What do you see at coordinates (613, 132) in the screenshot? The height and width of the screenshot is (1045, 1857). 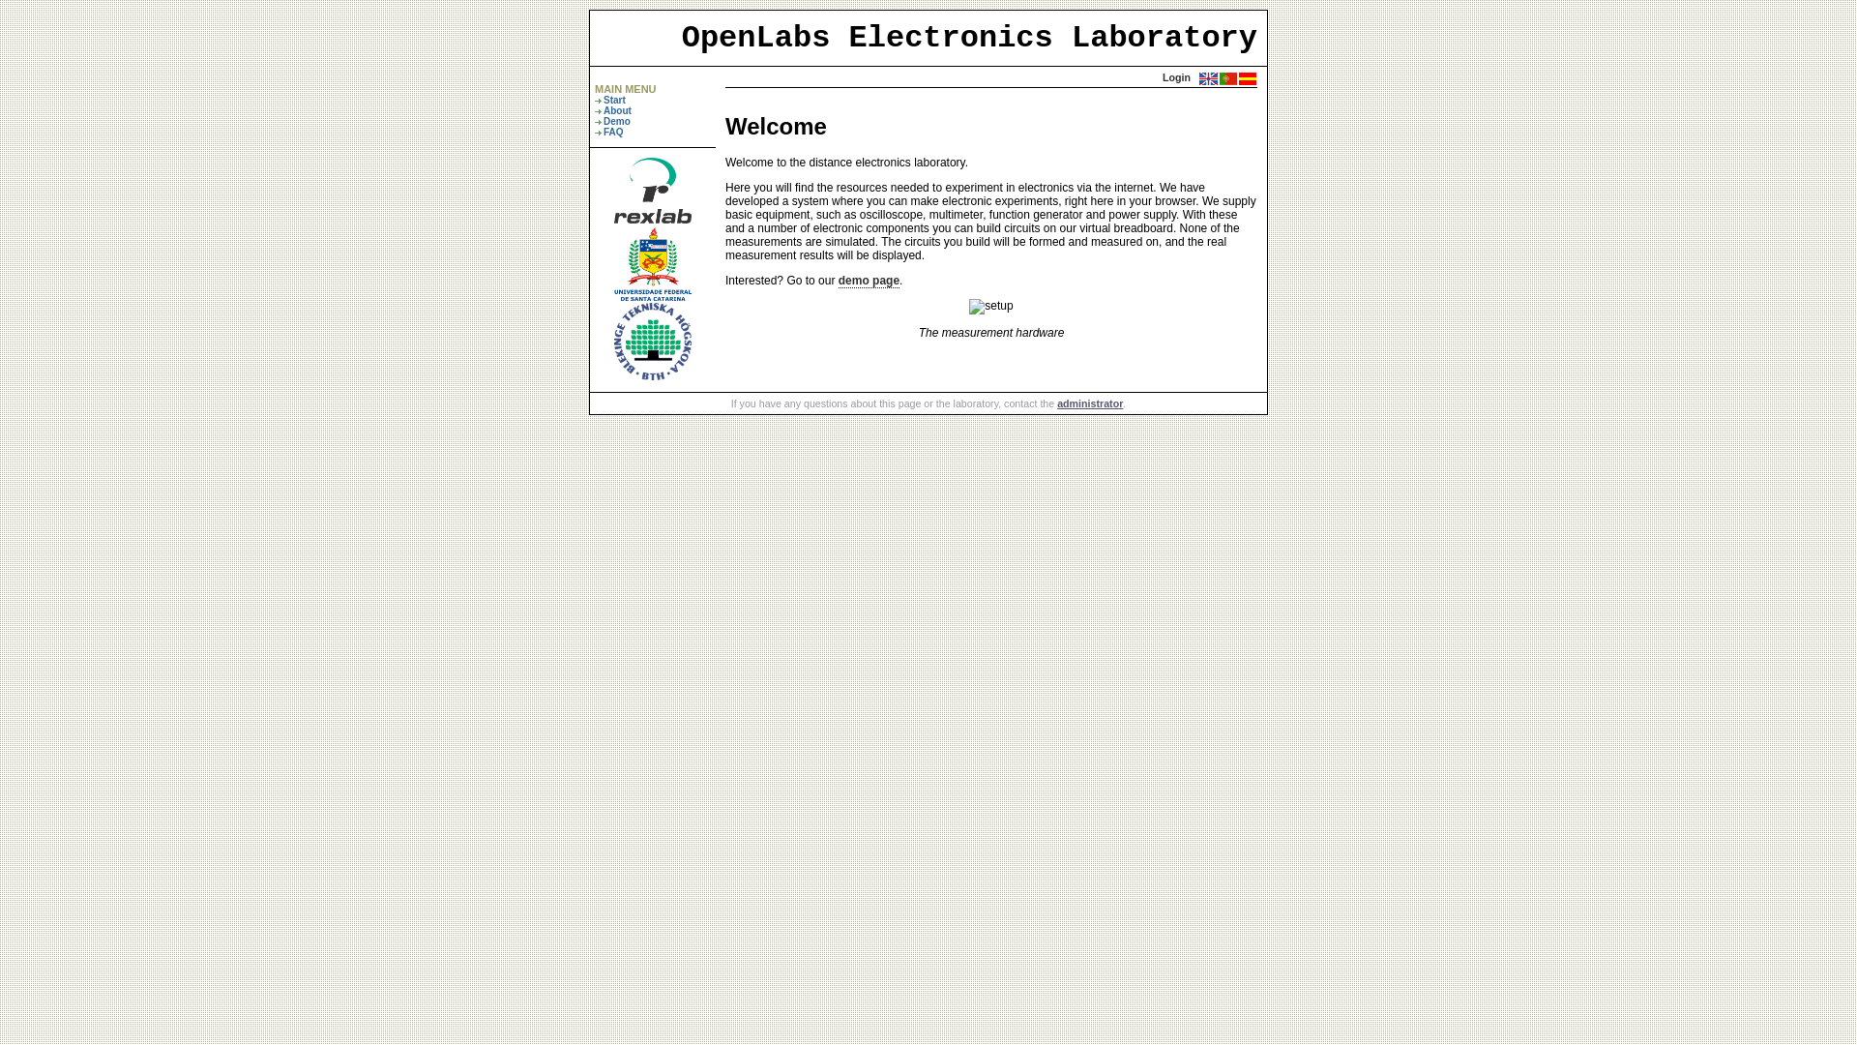 I see `FAQ` at bounding box center [613, 132].